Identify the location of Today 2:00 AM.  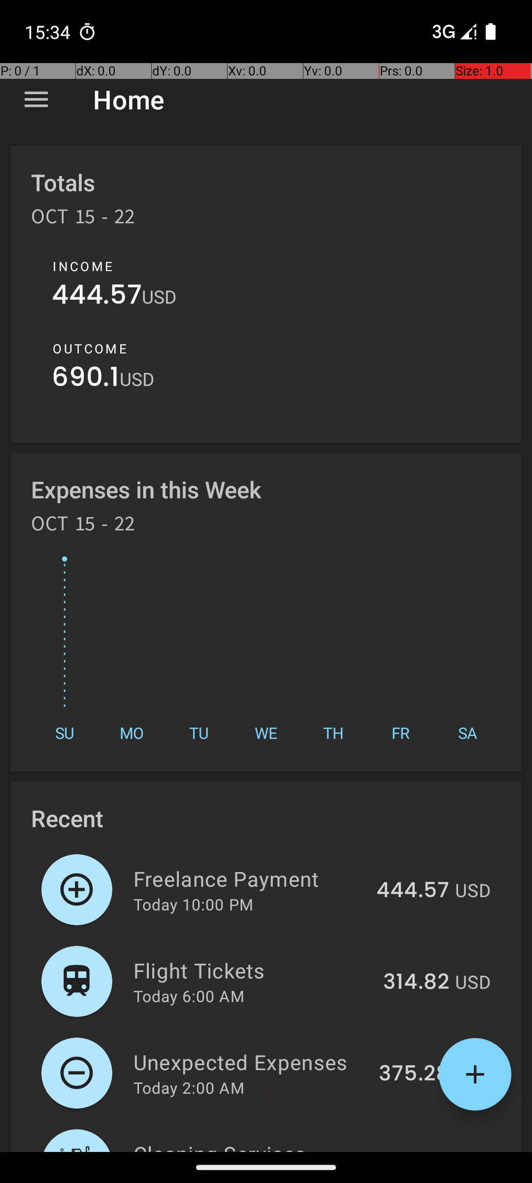
(189, 1087).